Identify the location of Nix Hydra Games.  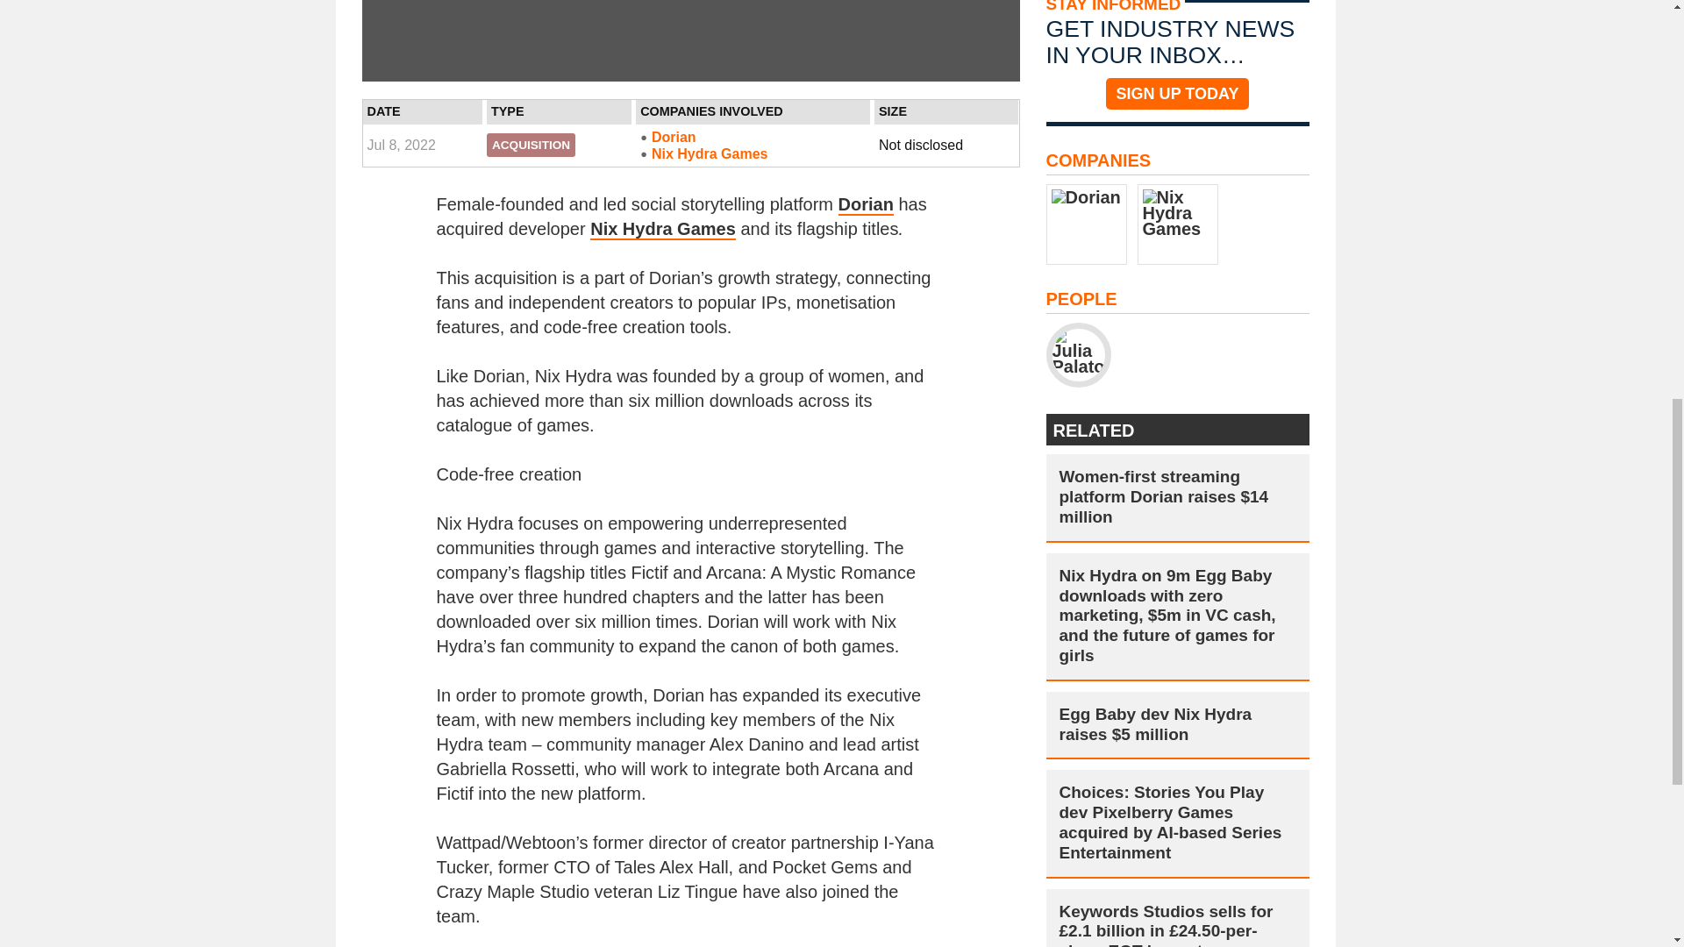
(663, 230).